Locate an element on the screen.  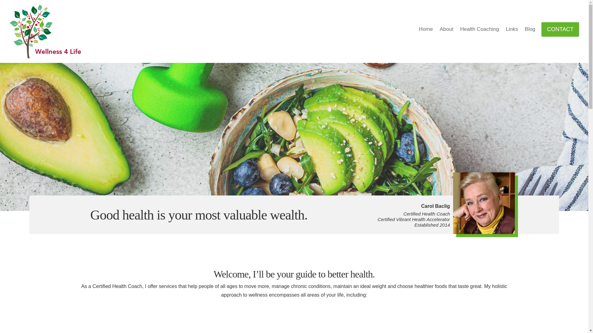
About is located at coordinates (446, 30).